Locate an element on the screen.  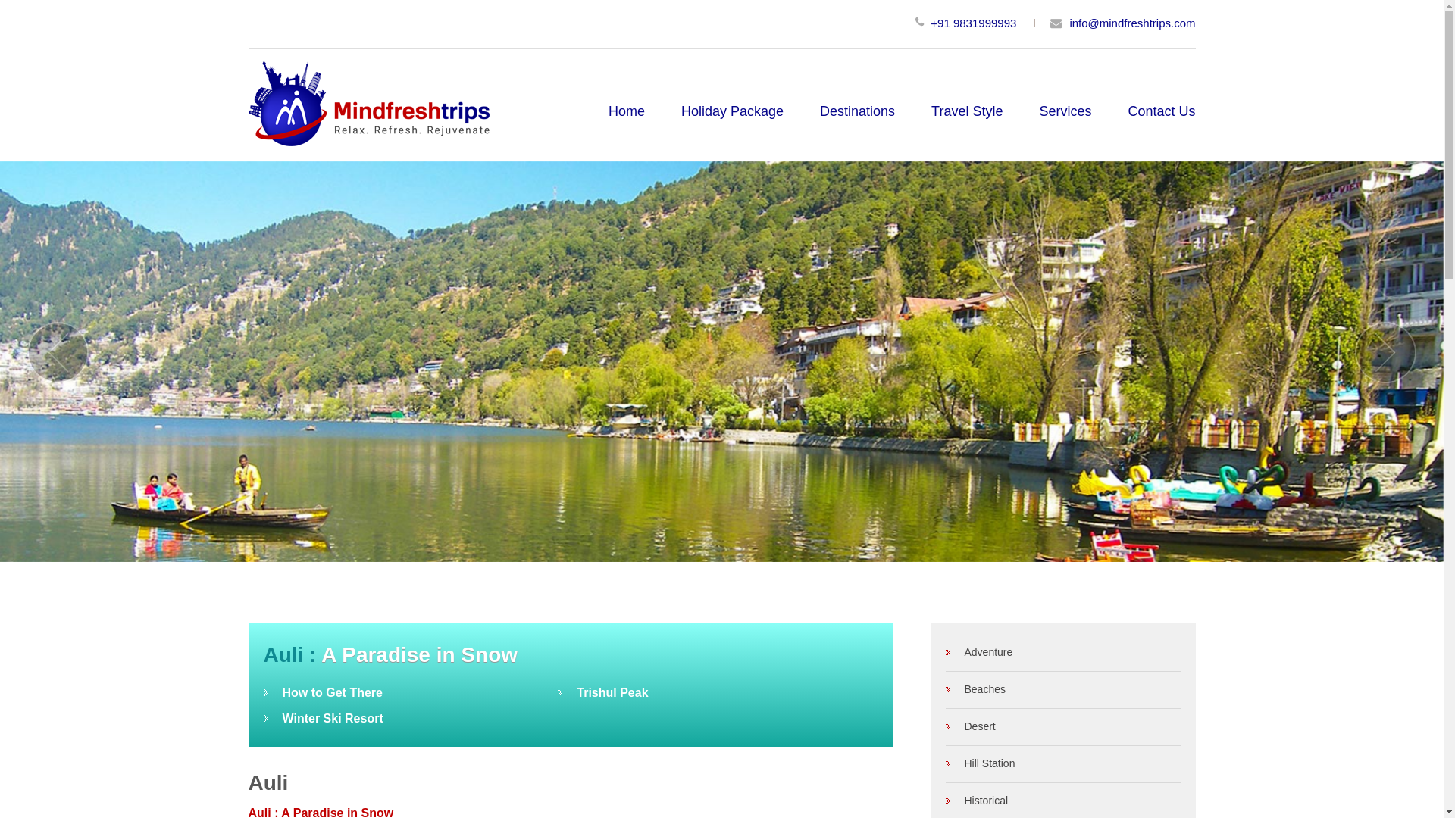
Holiday Package is located at coordinates (732, 114).